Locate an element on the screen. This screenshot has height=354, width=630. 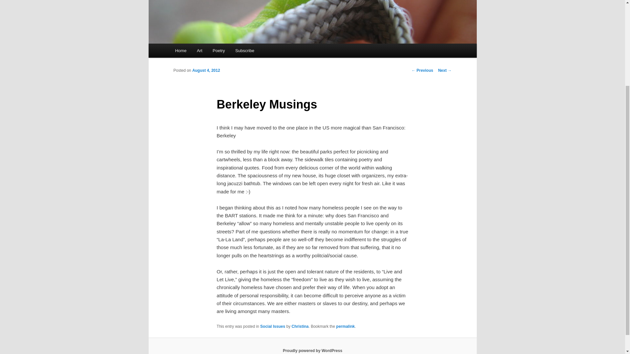
Home is located at coordinates (180, 50).